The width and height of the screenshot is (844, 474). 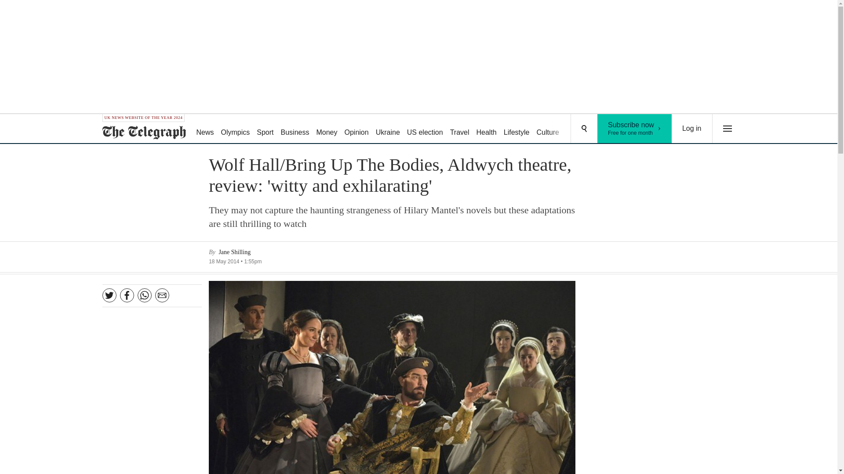 What do you see at coordinates (295, 129) in the screenshot?
I see `Olympics` at bounding box center [295, 129].